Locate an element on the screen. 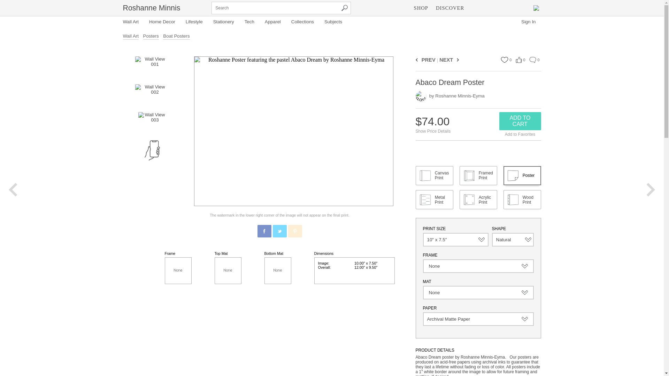 This screenshot has width=669, height=376. Launch Mobile App is located at coordinates (152, 150).